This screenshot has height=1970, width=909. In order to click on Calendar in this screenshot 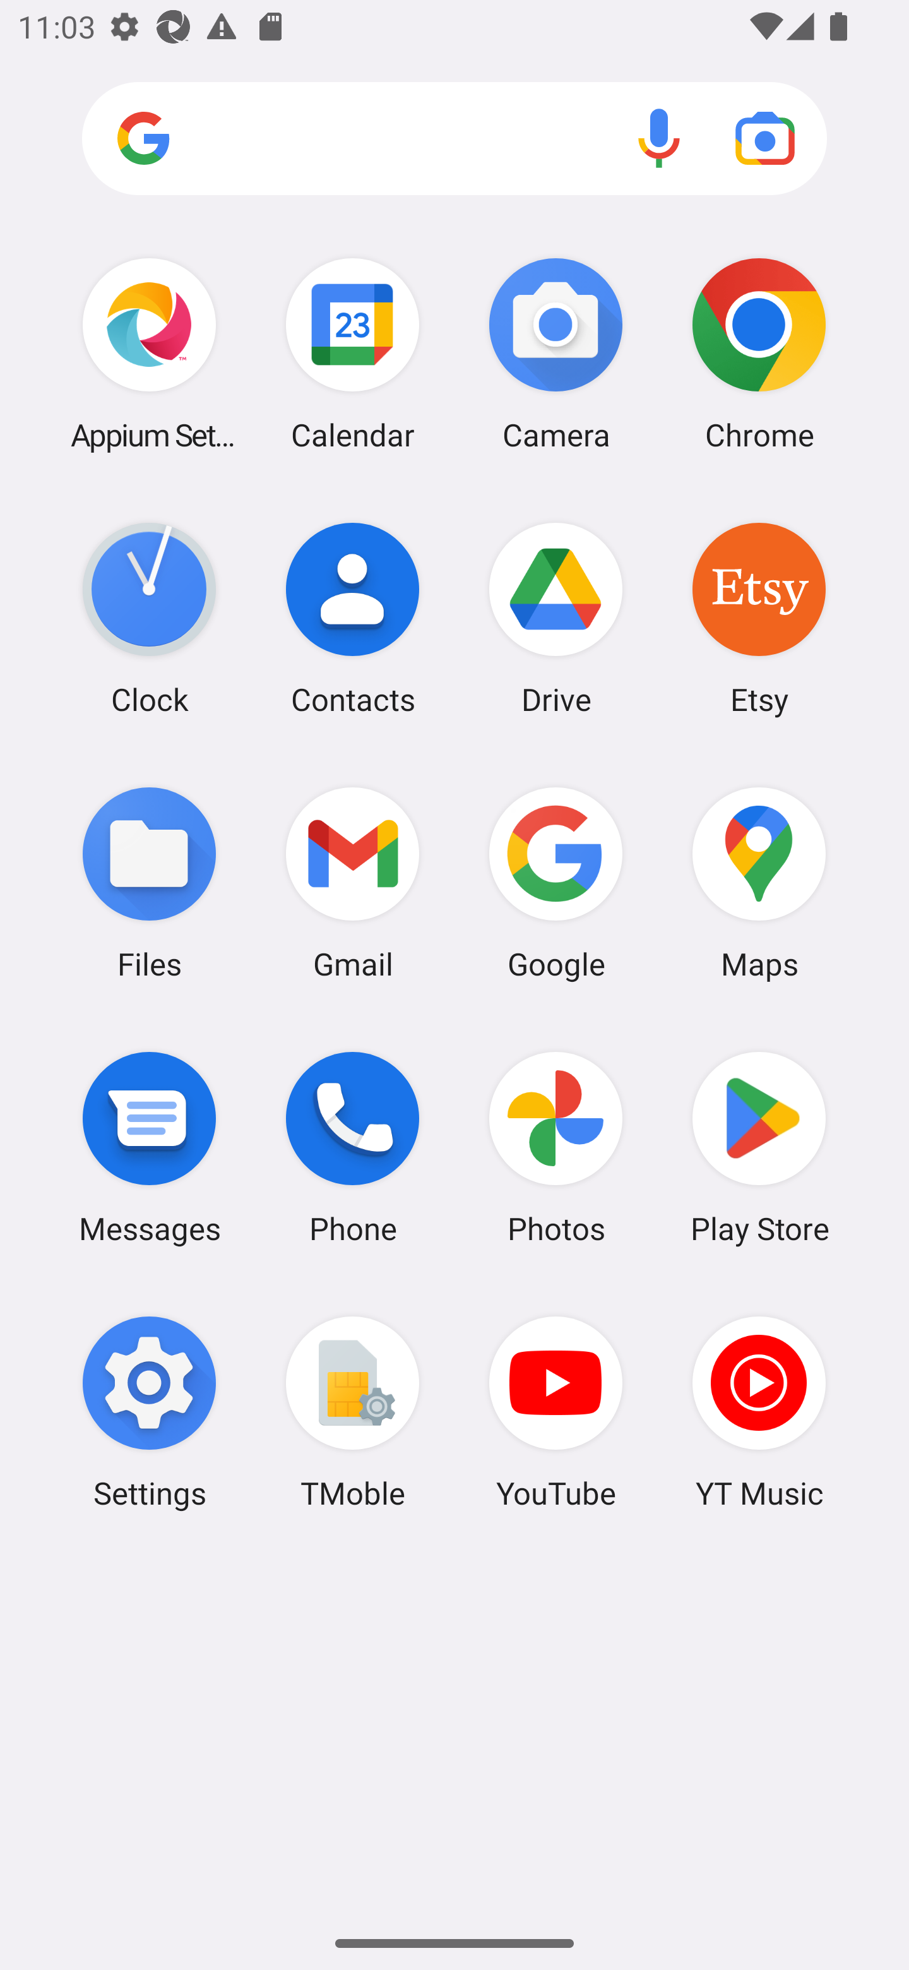, I will do `click(352, 354)`.